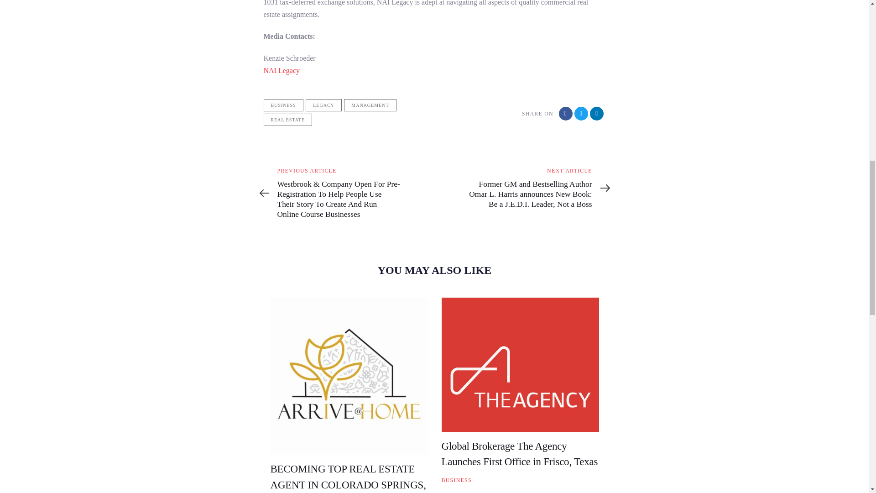 The width and height of the screenshot is (876, 493). What do you see at coordinates (283, 105) in the screenshot?
I see `BUSINESS` at bounding box center [283, 105].